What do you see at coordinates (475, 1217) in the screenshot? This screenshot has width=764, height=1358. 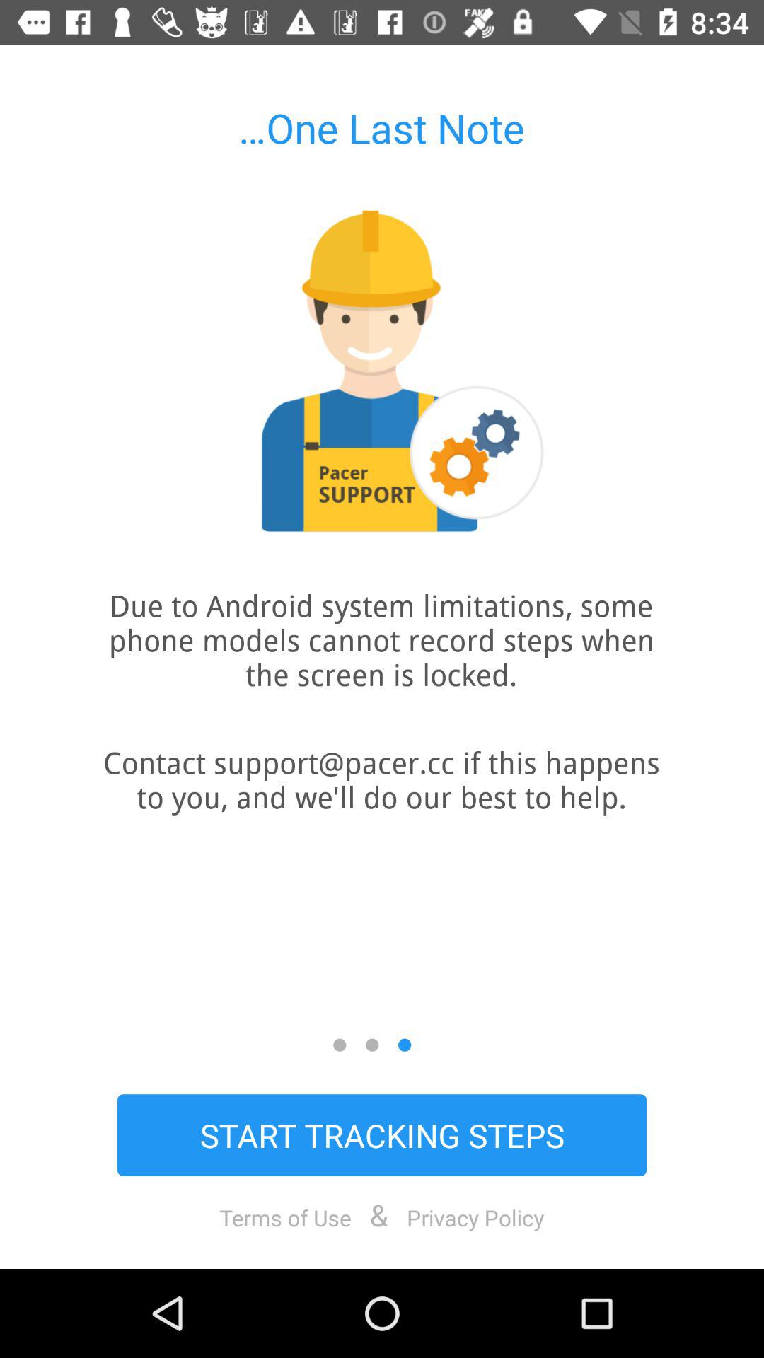 I see `select icon below start tracking steps` at bounding box center [475, 1217].